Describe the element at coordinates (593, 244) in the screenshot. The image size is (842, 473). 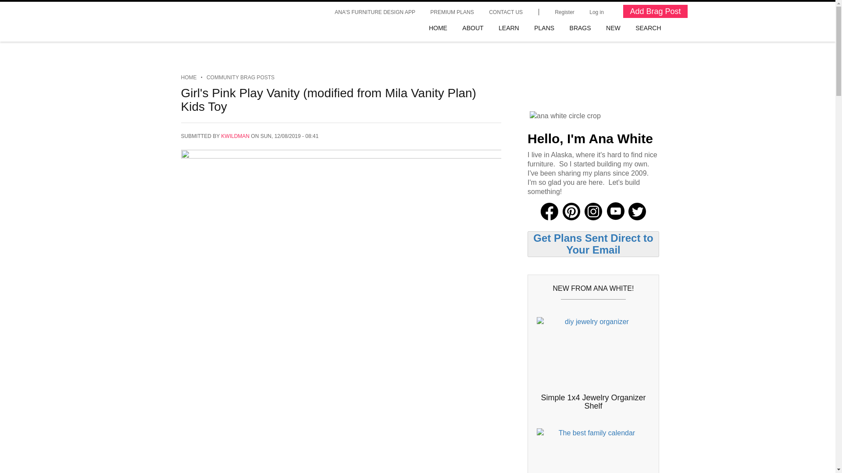
I see `Get Plans Sent Direct to Your Email` at that location.